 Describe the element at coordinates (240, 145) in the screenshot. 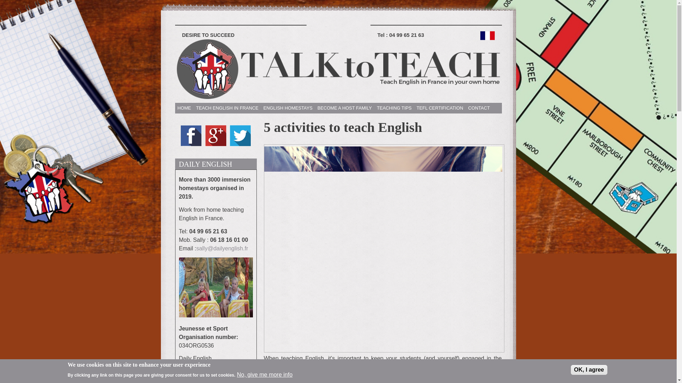

I see `Share this on Twitter` at that location.